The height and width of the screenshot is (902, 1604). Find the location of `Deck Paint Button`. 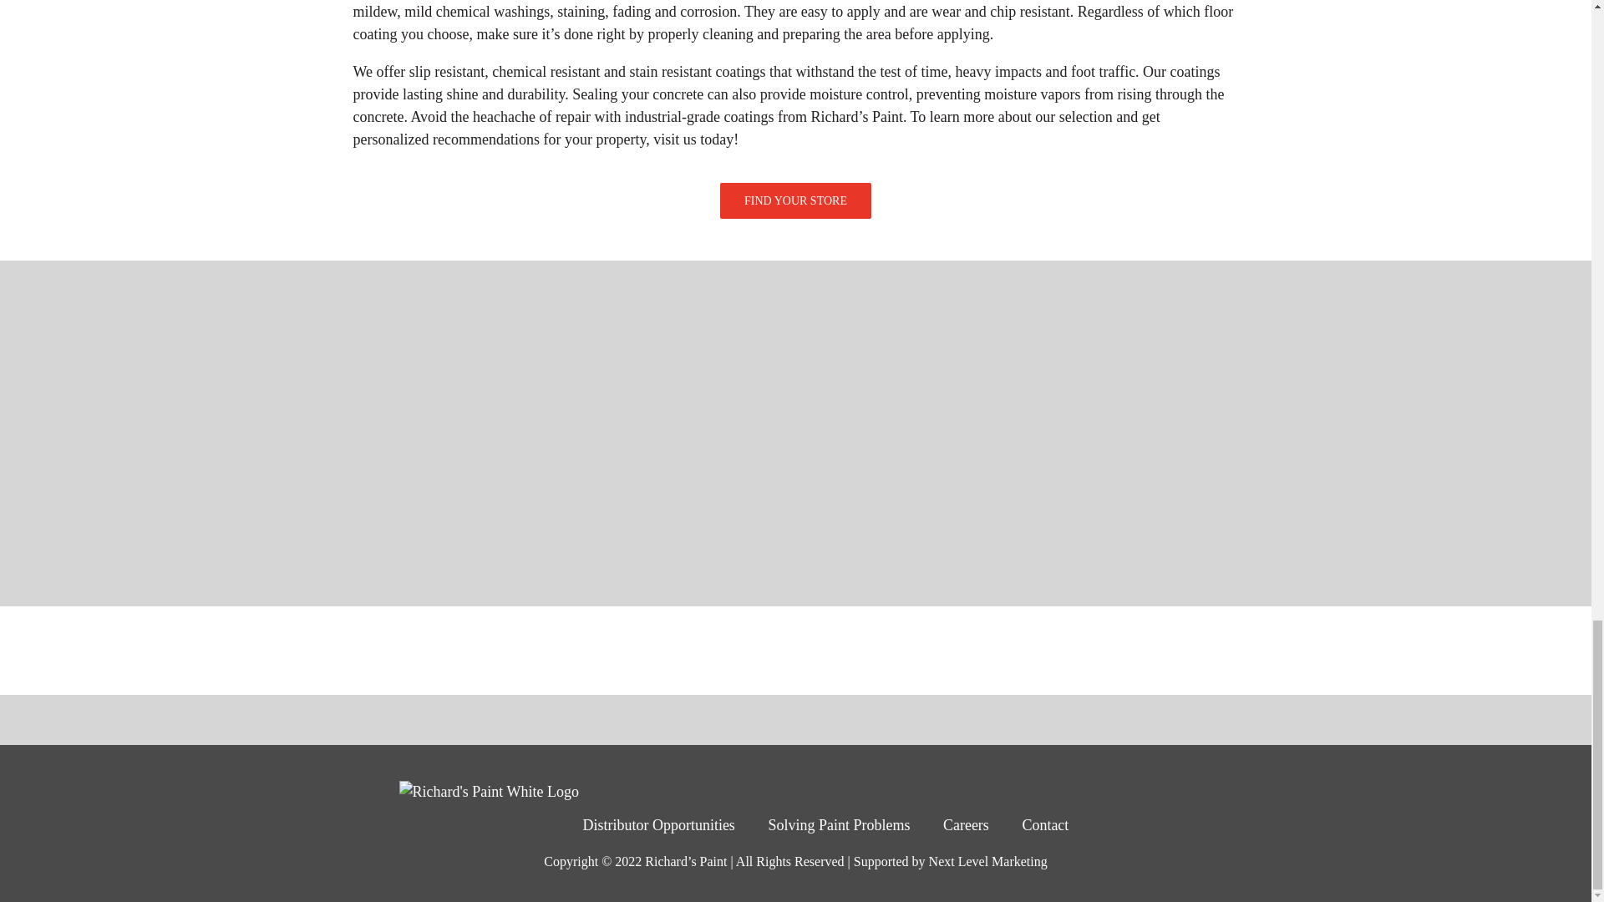

Deck Paint Button is located at coordinates (381, 650).